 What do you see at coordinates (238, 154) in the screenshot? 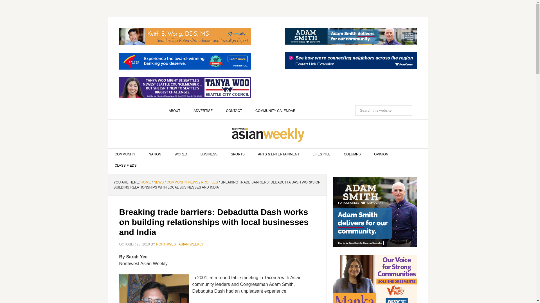
I see `SPORTS` at bounding box center [238, 154].